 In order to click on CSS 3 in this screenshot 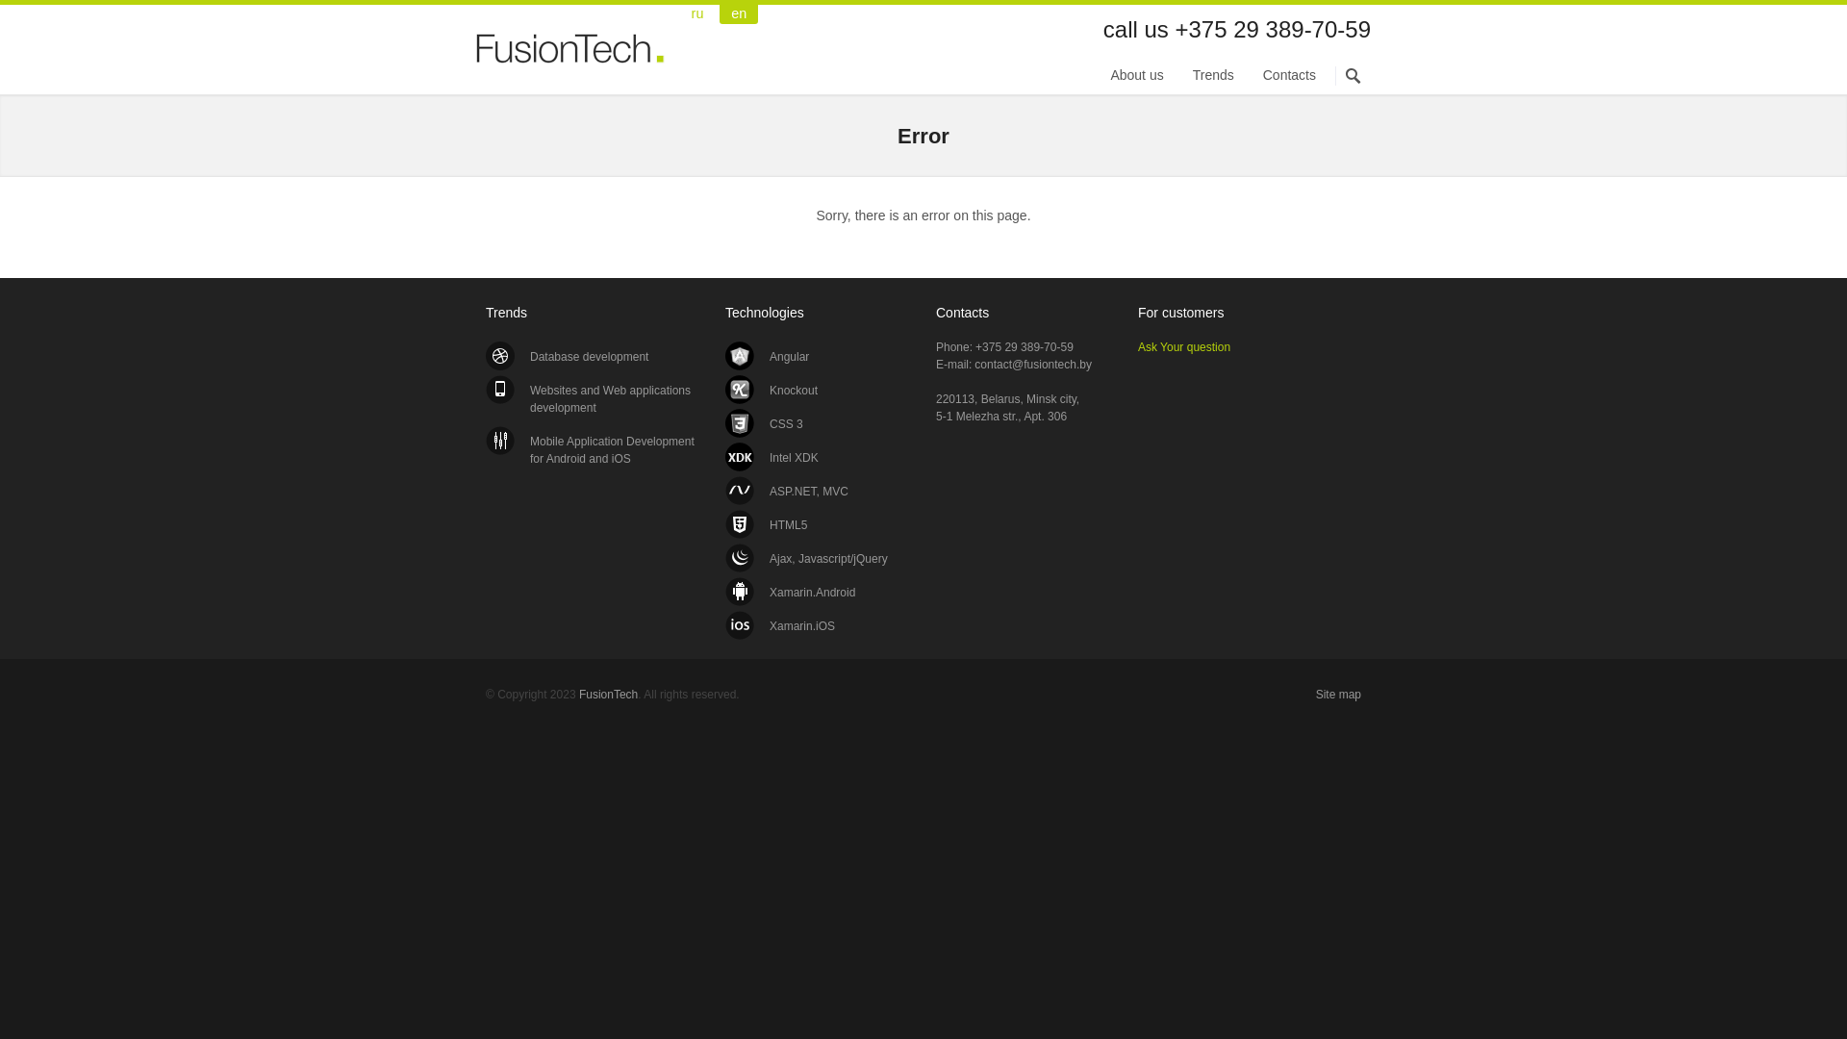, I will do `click(764, 424)`.